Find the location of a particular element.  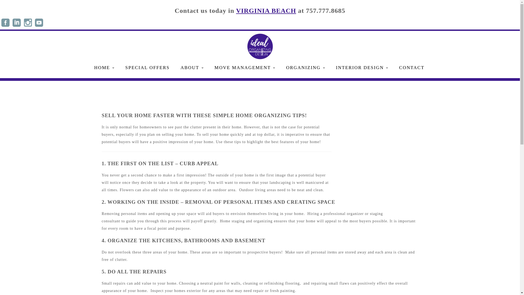

INTERIOR DESIGN is located at coordinates (362, 68).